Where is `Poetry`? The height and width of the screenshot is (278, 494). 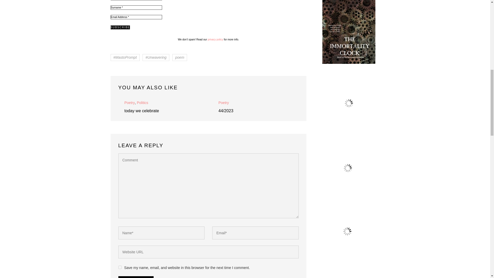 Poetry is located at coordinates (130, 102).